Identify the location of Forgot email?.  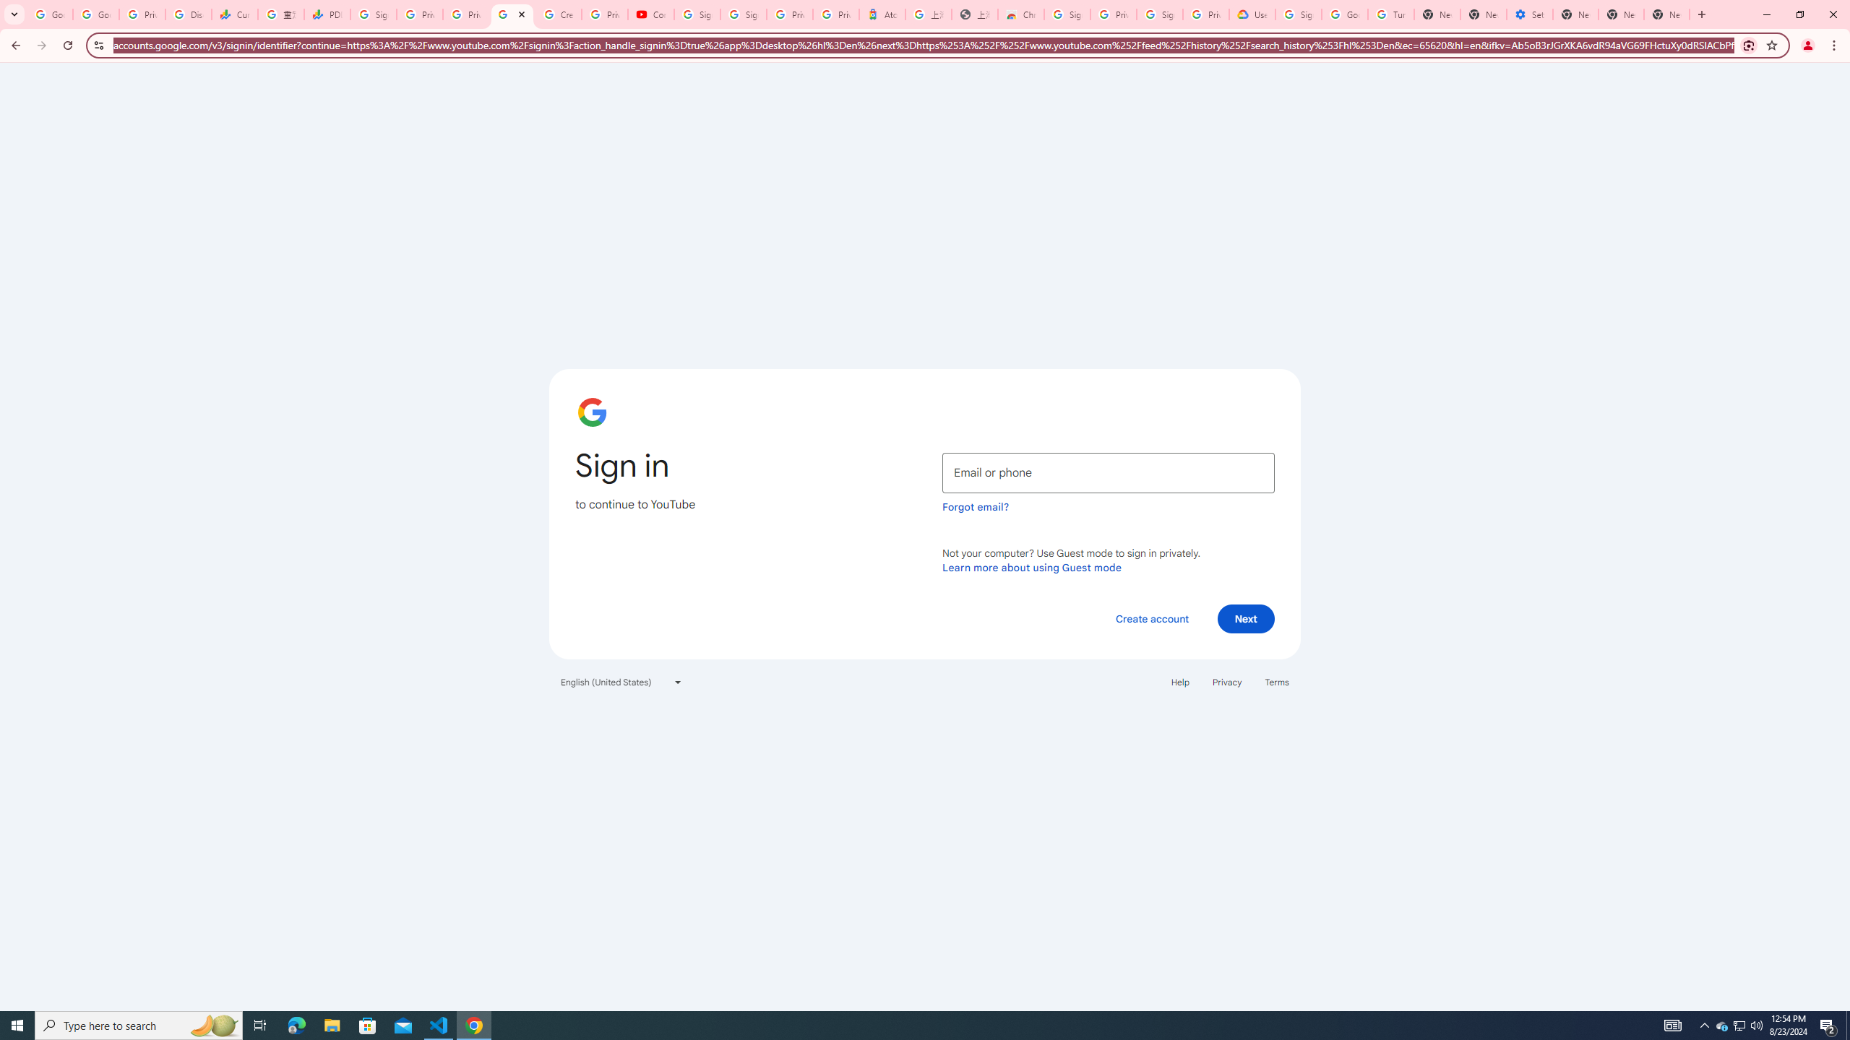
(976, 507).